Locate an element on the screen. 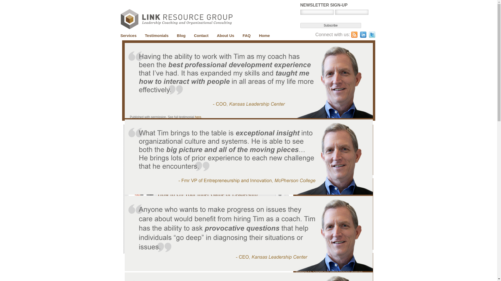  Testimonials is located at coordinates (157, 35).